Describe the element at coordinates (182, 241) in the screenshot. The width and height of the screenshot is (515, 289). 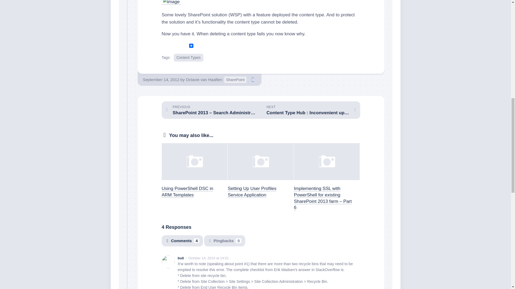
I see `Content Types` at that location.